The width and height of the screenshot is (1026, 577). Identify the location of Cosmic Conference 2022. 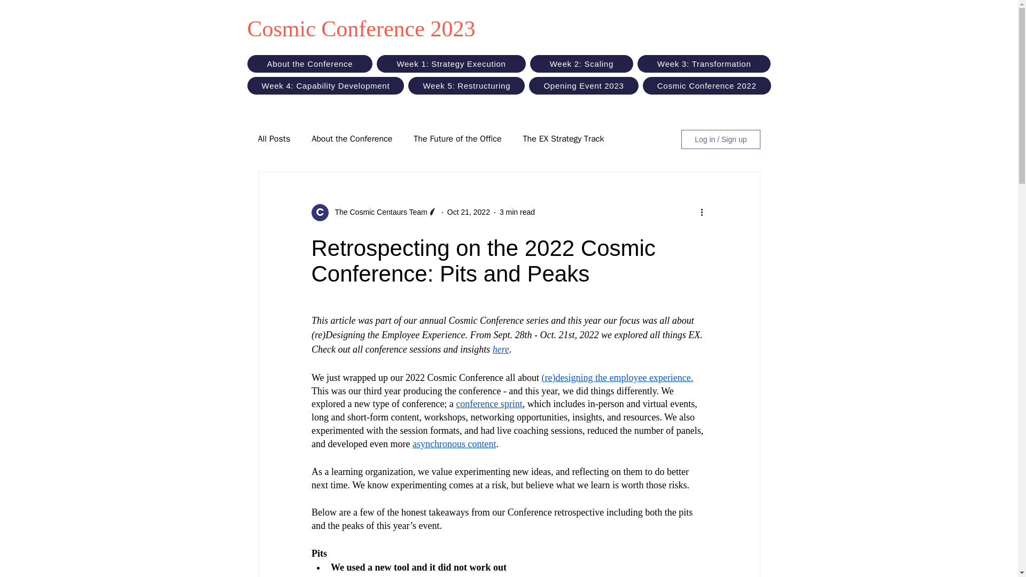
(707, 85).